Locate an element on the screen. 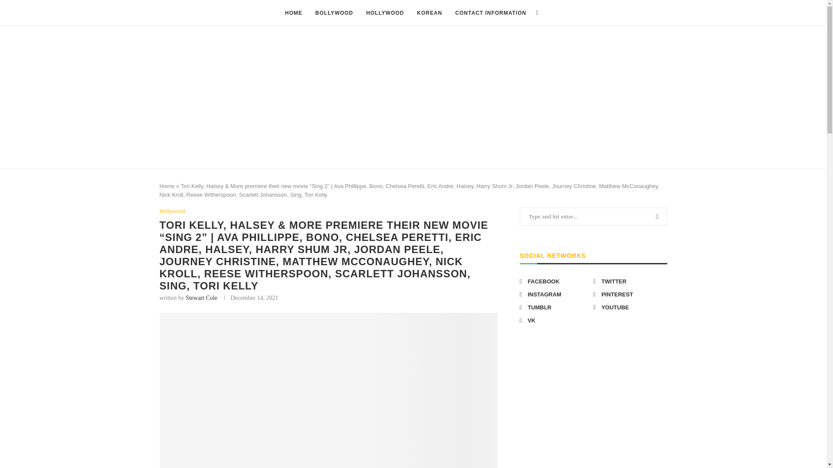 Image resolution: width=833 pixels, height=468 pixels. Hollywood is located at coordinates (172, 211).